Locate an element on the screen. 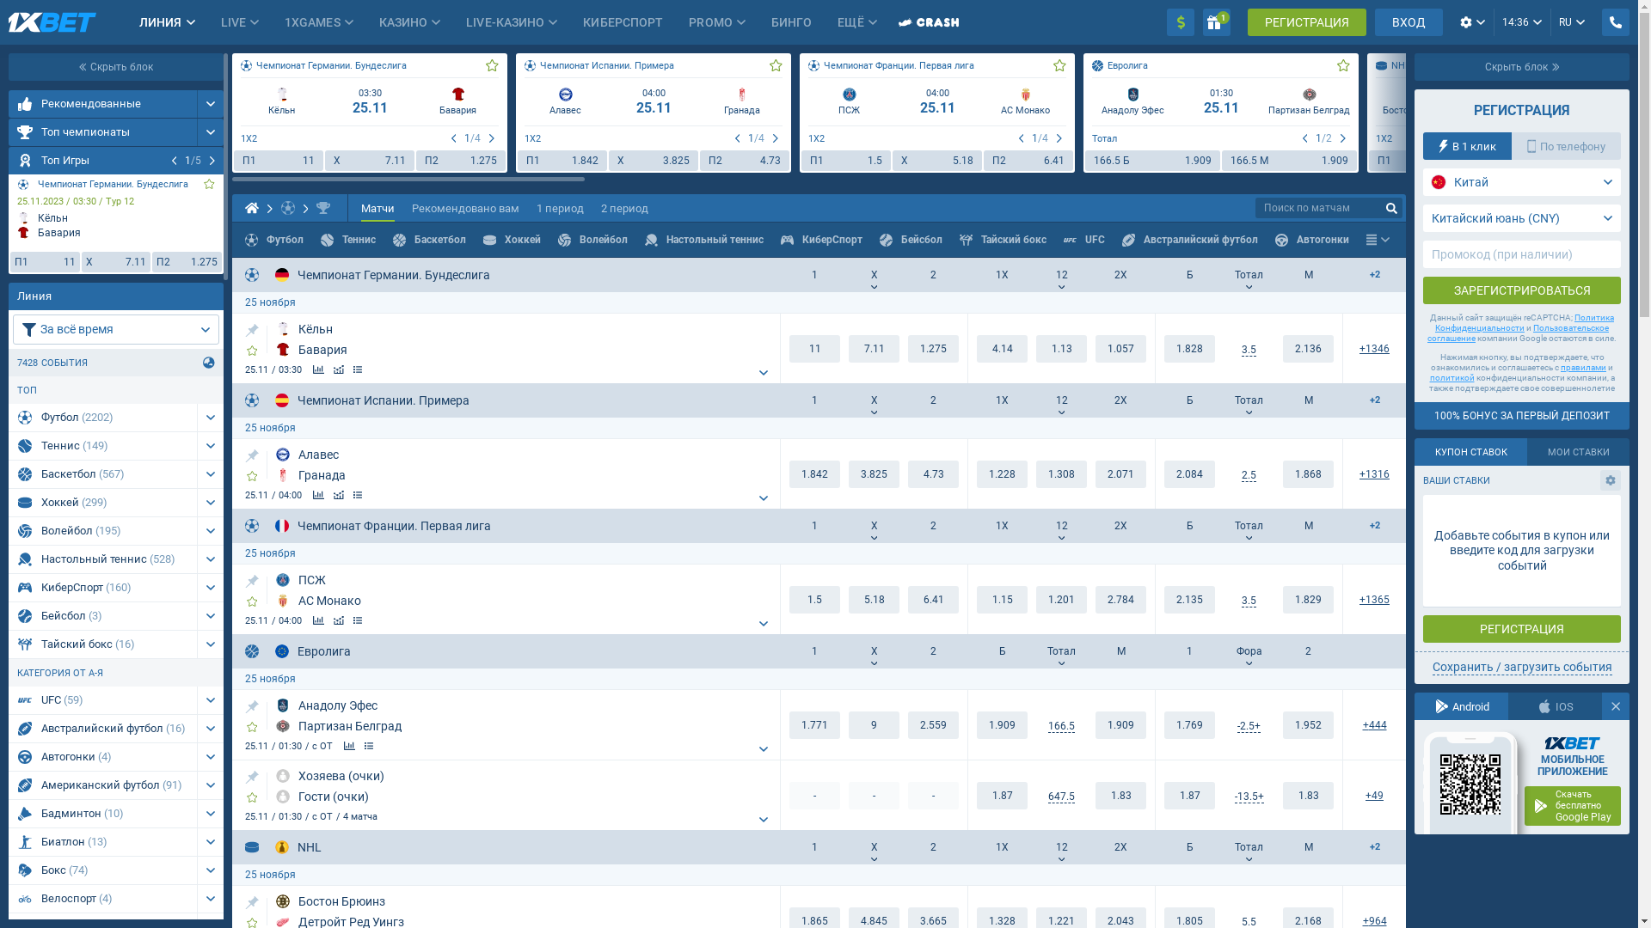 Image resolution: width=1651 pixels, height=928 pixels. 1.842 is located at coordinates (815, 474).